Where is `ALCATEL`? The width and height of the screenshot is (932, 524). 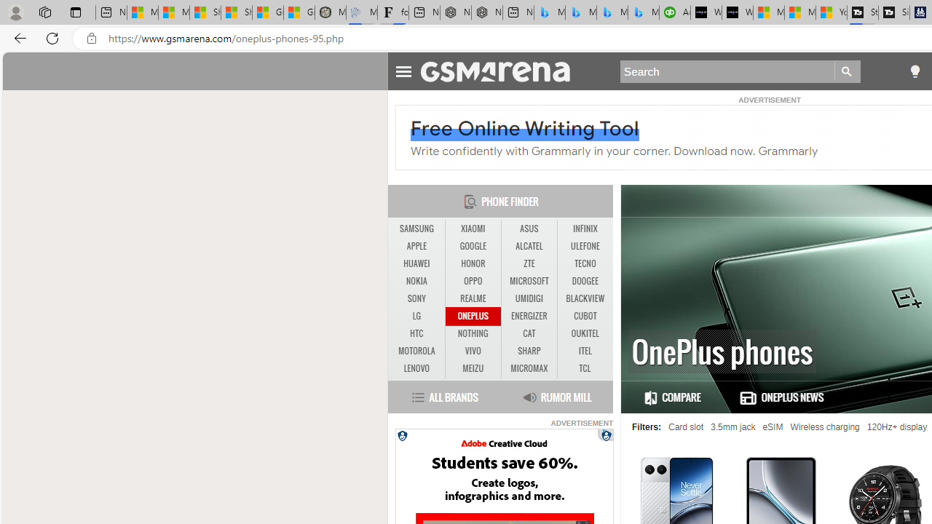 ALCATEL is located at coordinates (529, 247).